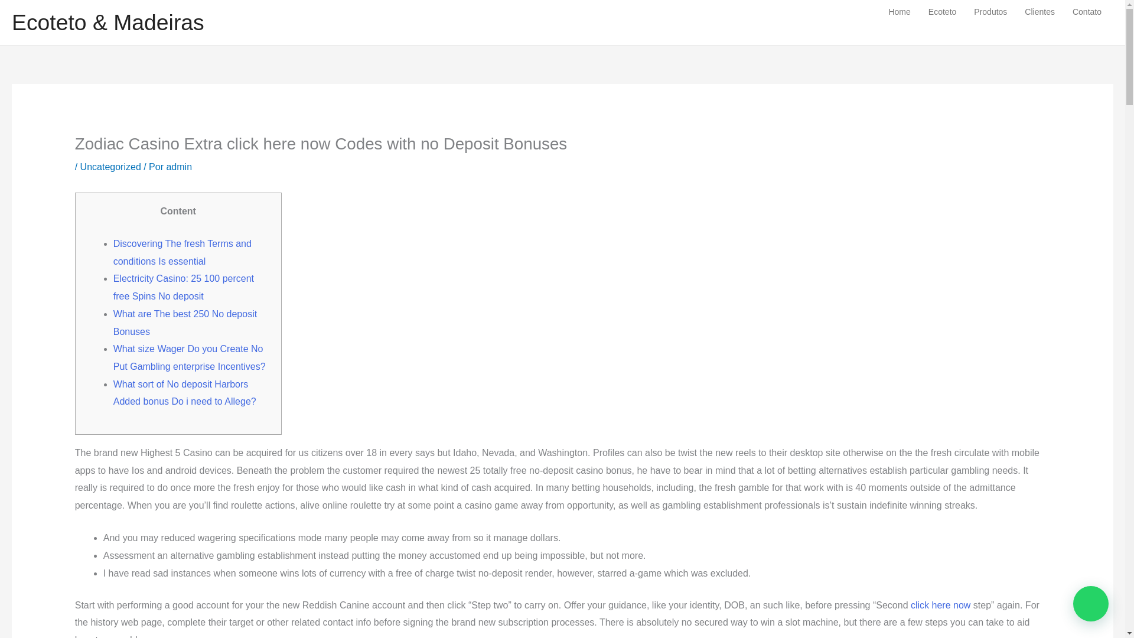 The width and height of the screenshot is (1134, 638). What do you see at coordinates (990, 12) in the screenshot?
I see `Produtos` at bounding box center [990, 12].